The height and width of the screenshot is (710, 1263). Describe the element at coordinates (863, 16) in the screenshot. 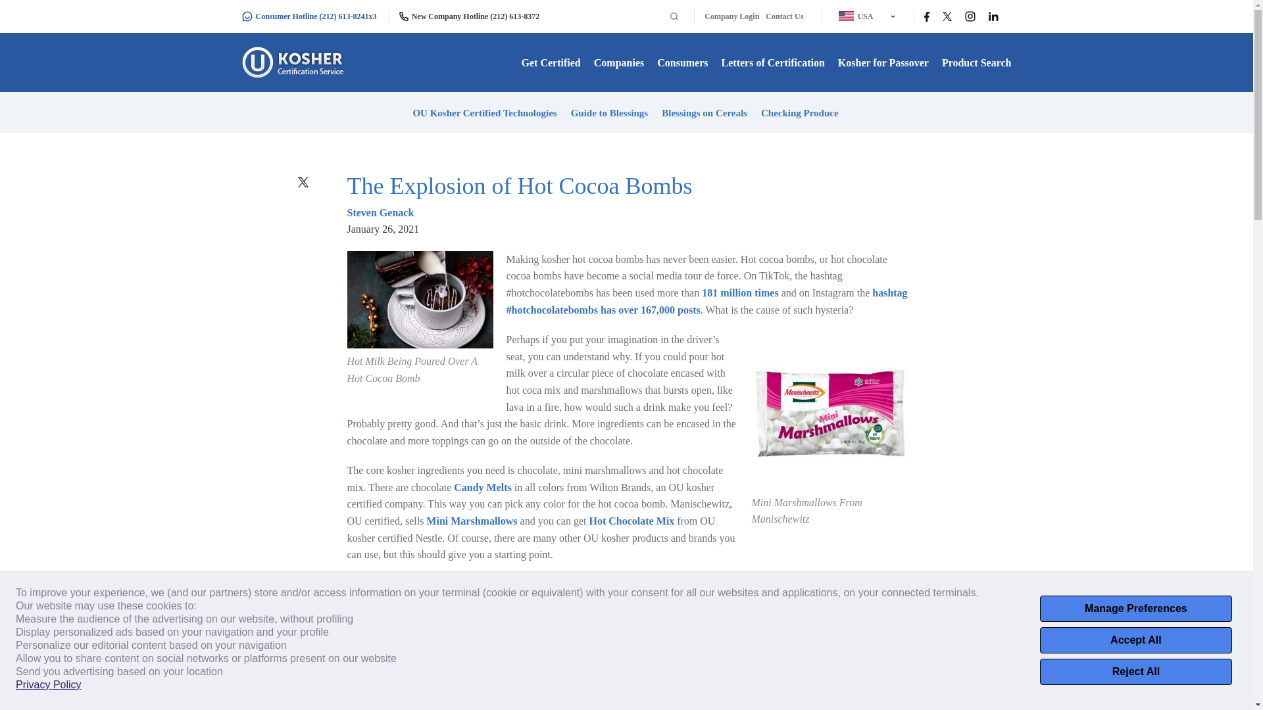

I see `USA` at that location.